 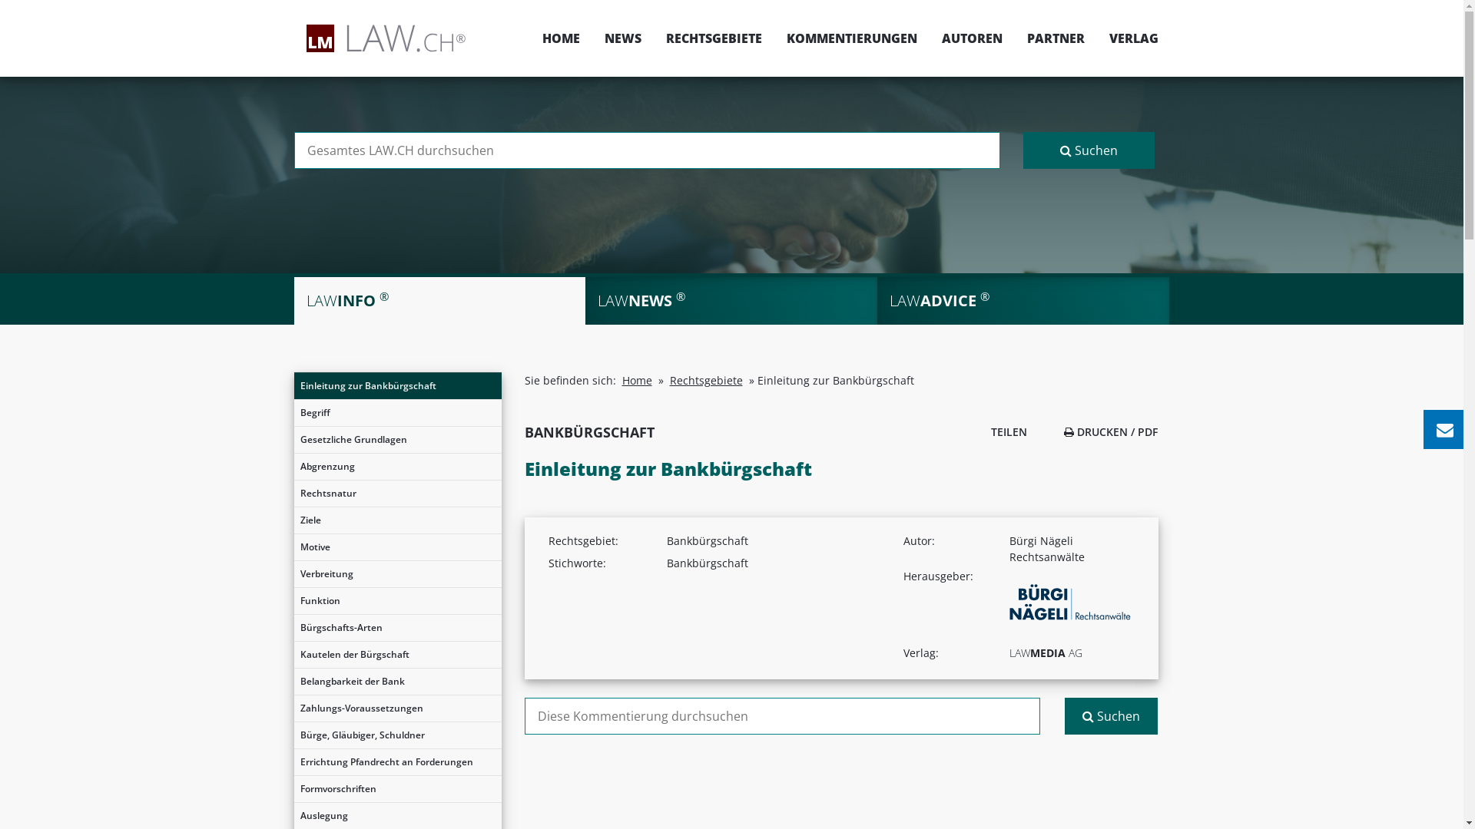 I want to click on Suchen nach:, so click(x=647, y=150).